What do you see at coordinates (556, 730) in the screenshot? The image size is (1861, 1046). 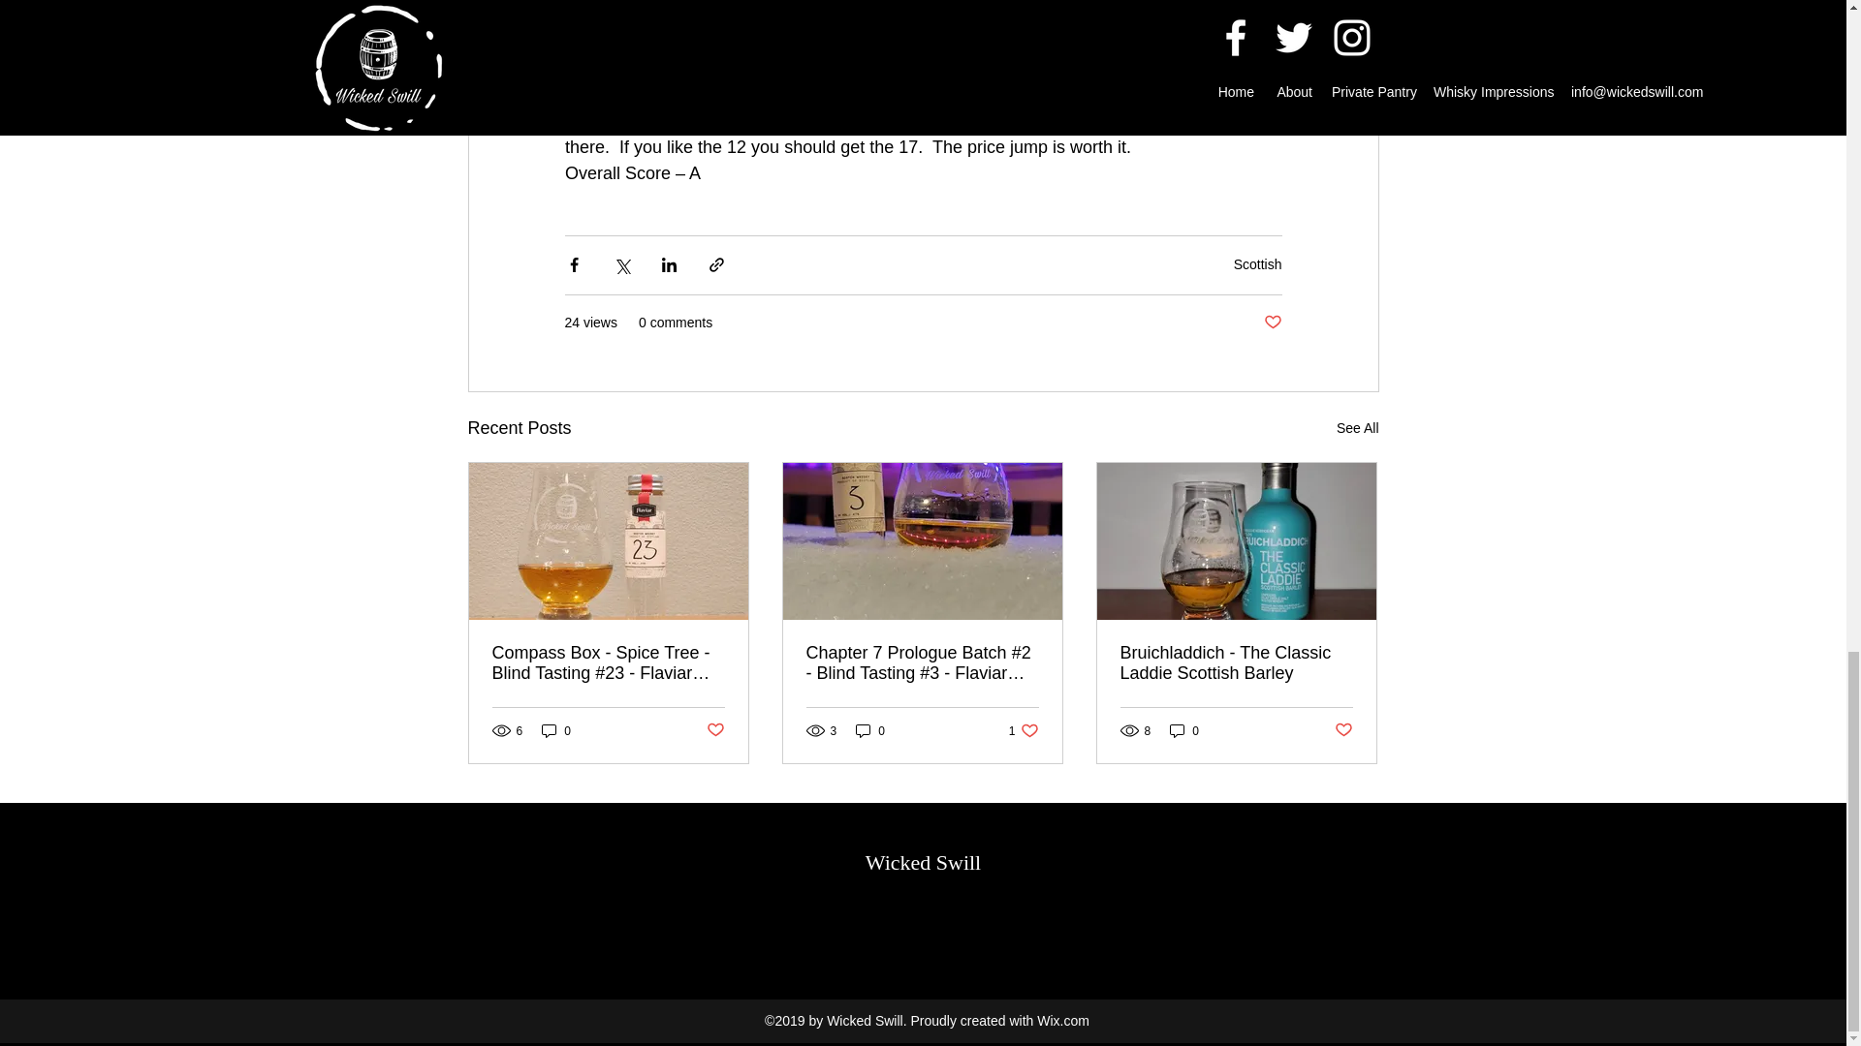 I see `See All` at bounding box center [556, 730].